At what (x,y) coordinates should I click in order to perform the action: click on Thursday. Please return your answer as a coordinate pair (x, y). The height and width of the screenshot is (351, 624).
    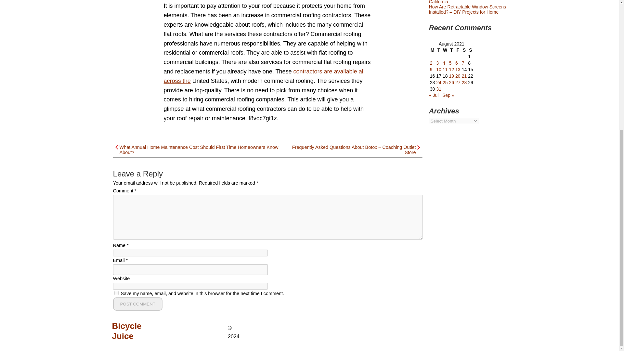
    Looking at the image, I should click on (451, 50).